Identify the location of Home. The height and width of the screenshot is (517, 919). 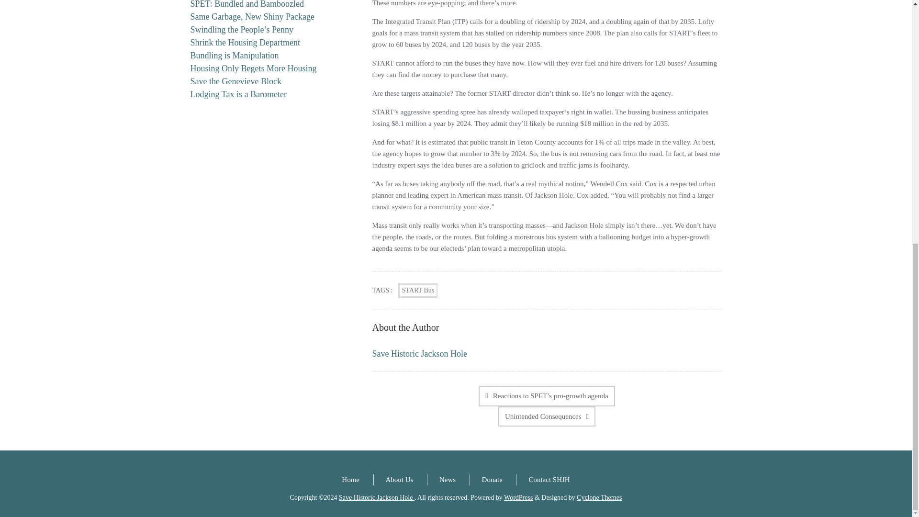
(350, 479).